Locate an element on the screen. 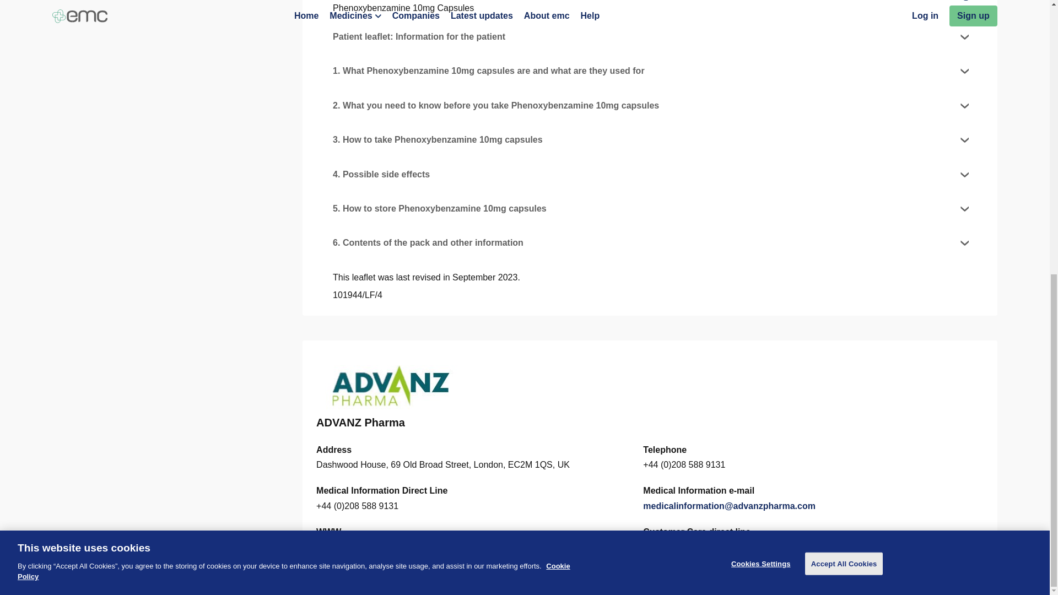 This screenshot has height=595, width=1058. Contact us is located at coordinates (71, 581).